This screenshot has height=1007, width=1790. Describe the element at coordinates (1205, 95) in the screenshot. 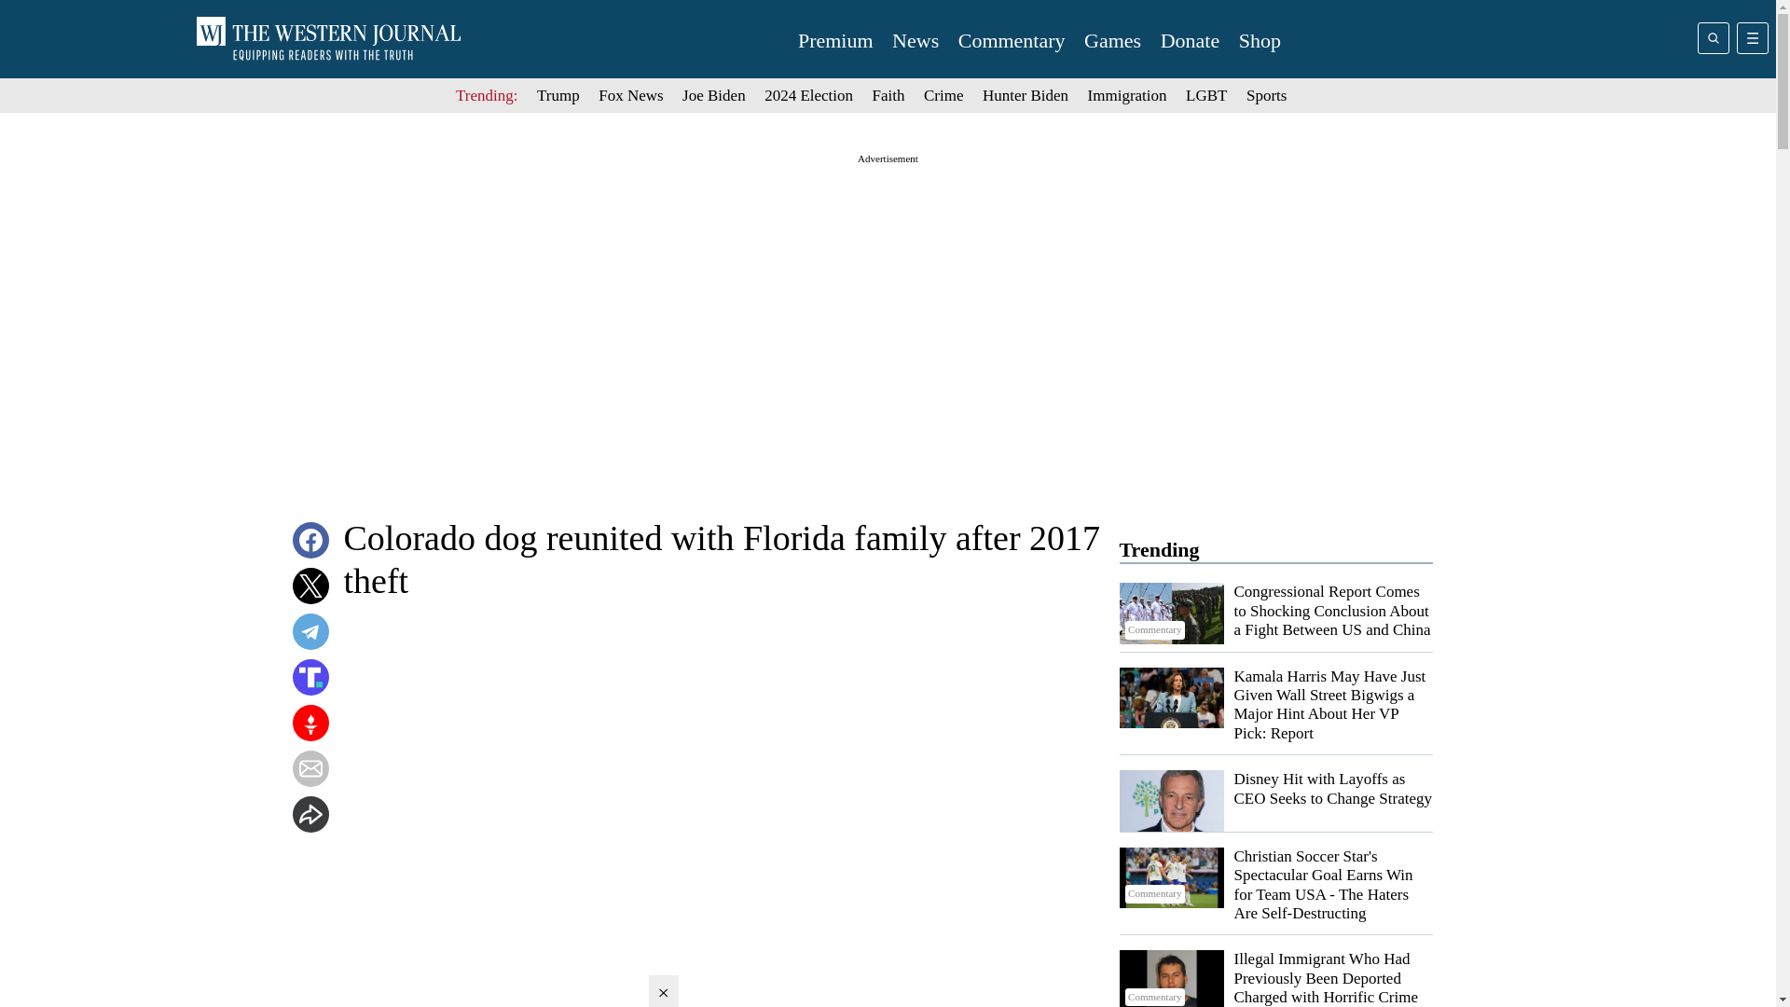

I see `LGBT` at that location.